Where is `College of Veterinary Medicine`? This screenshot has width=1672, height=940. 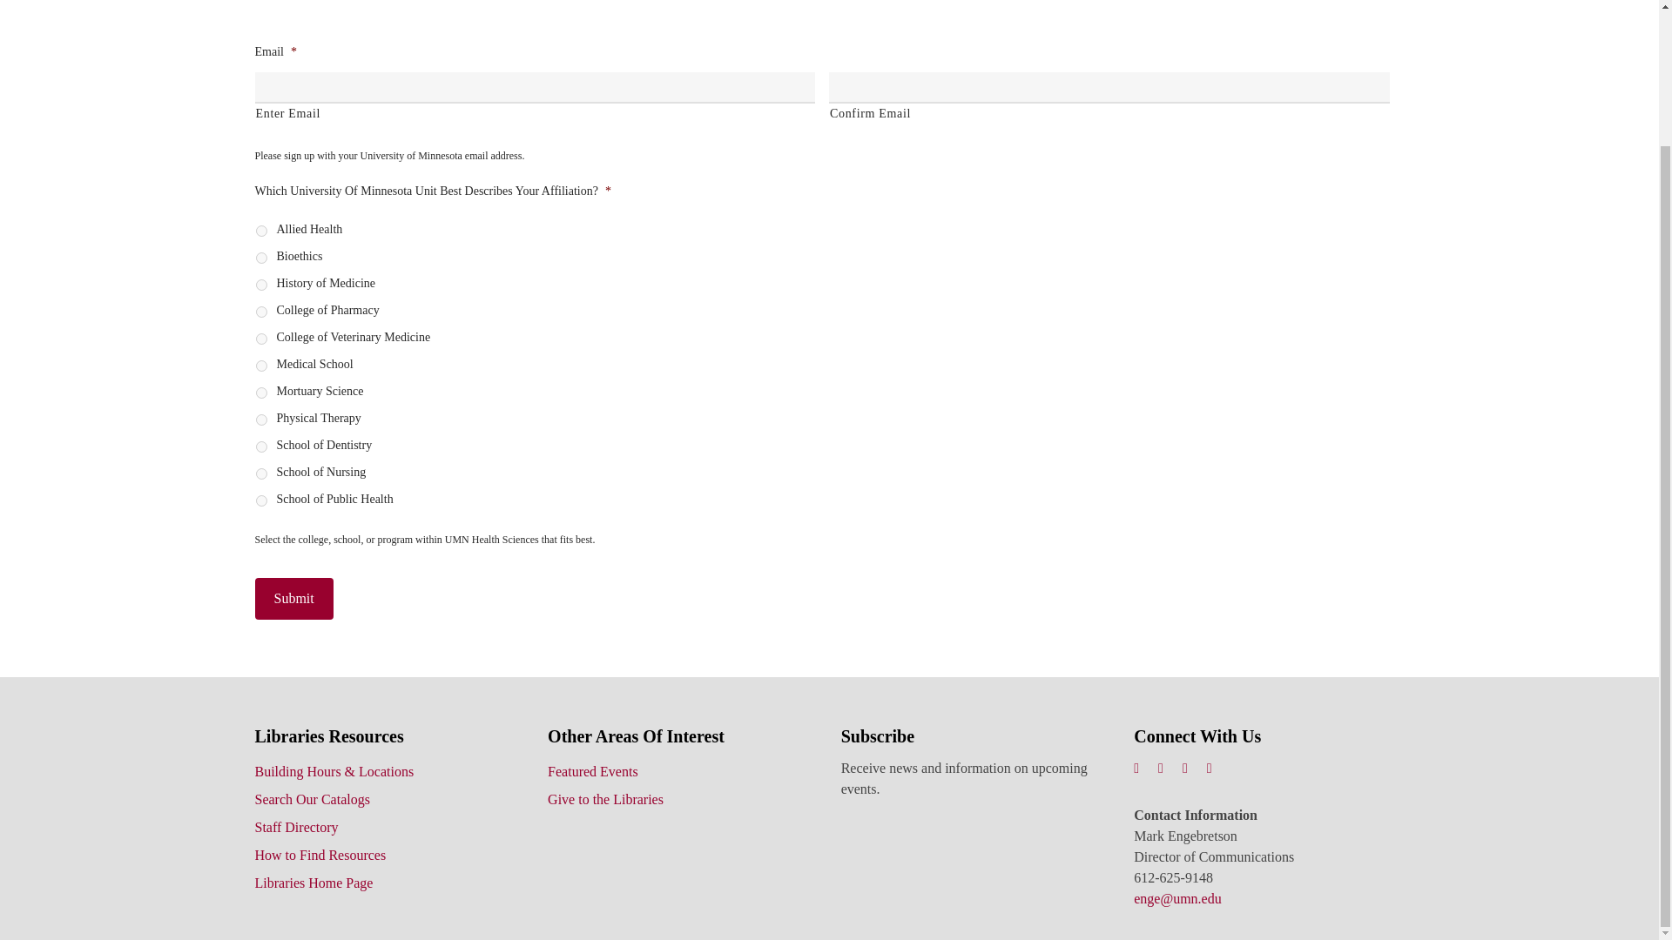
College of Veterinary Medicine is located at coordinates (261, 339).